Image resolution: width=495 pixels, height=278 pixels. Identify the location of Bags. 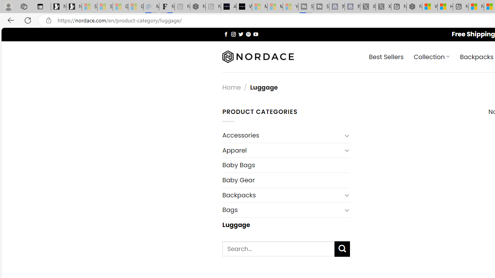
(282, 210).